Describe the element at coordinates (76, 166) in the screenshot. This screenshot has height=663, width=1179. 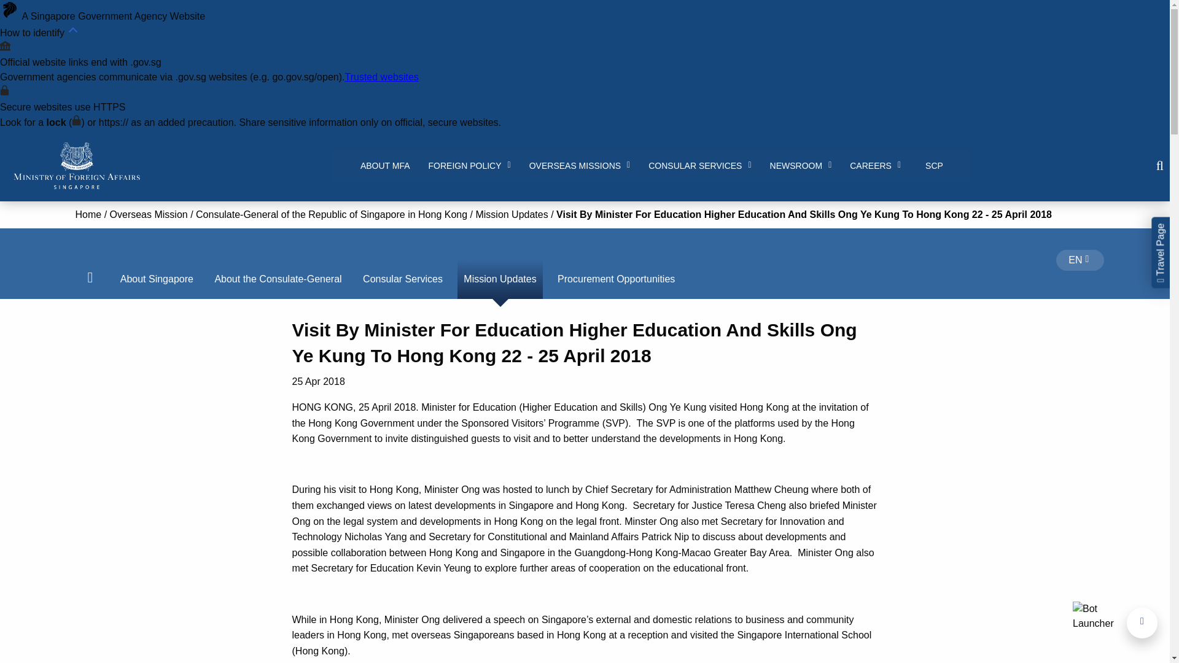
I see `Ministry of Foreign Affairs Singapore` at that location.